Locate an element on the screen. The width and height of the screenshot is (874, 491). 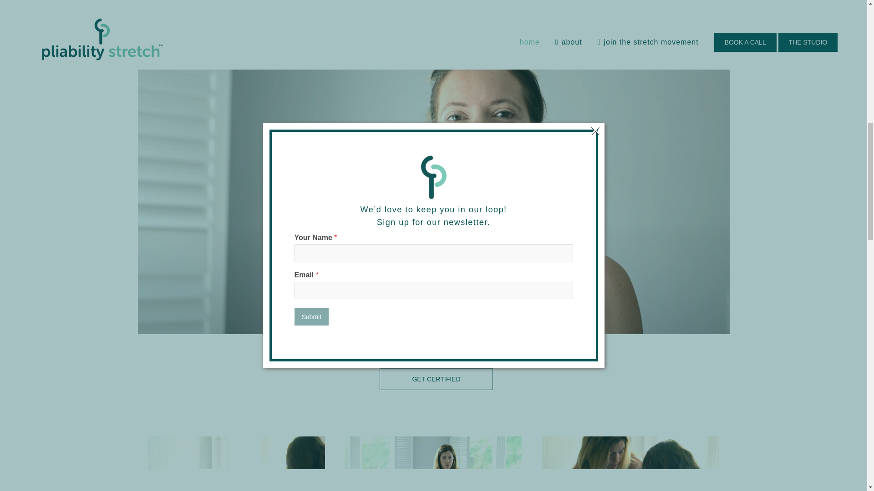
GET CERTIFIED is located at coordinates (436, 379).